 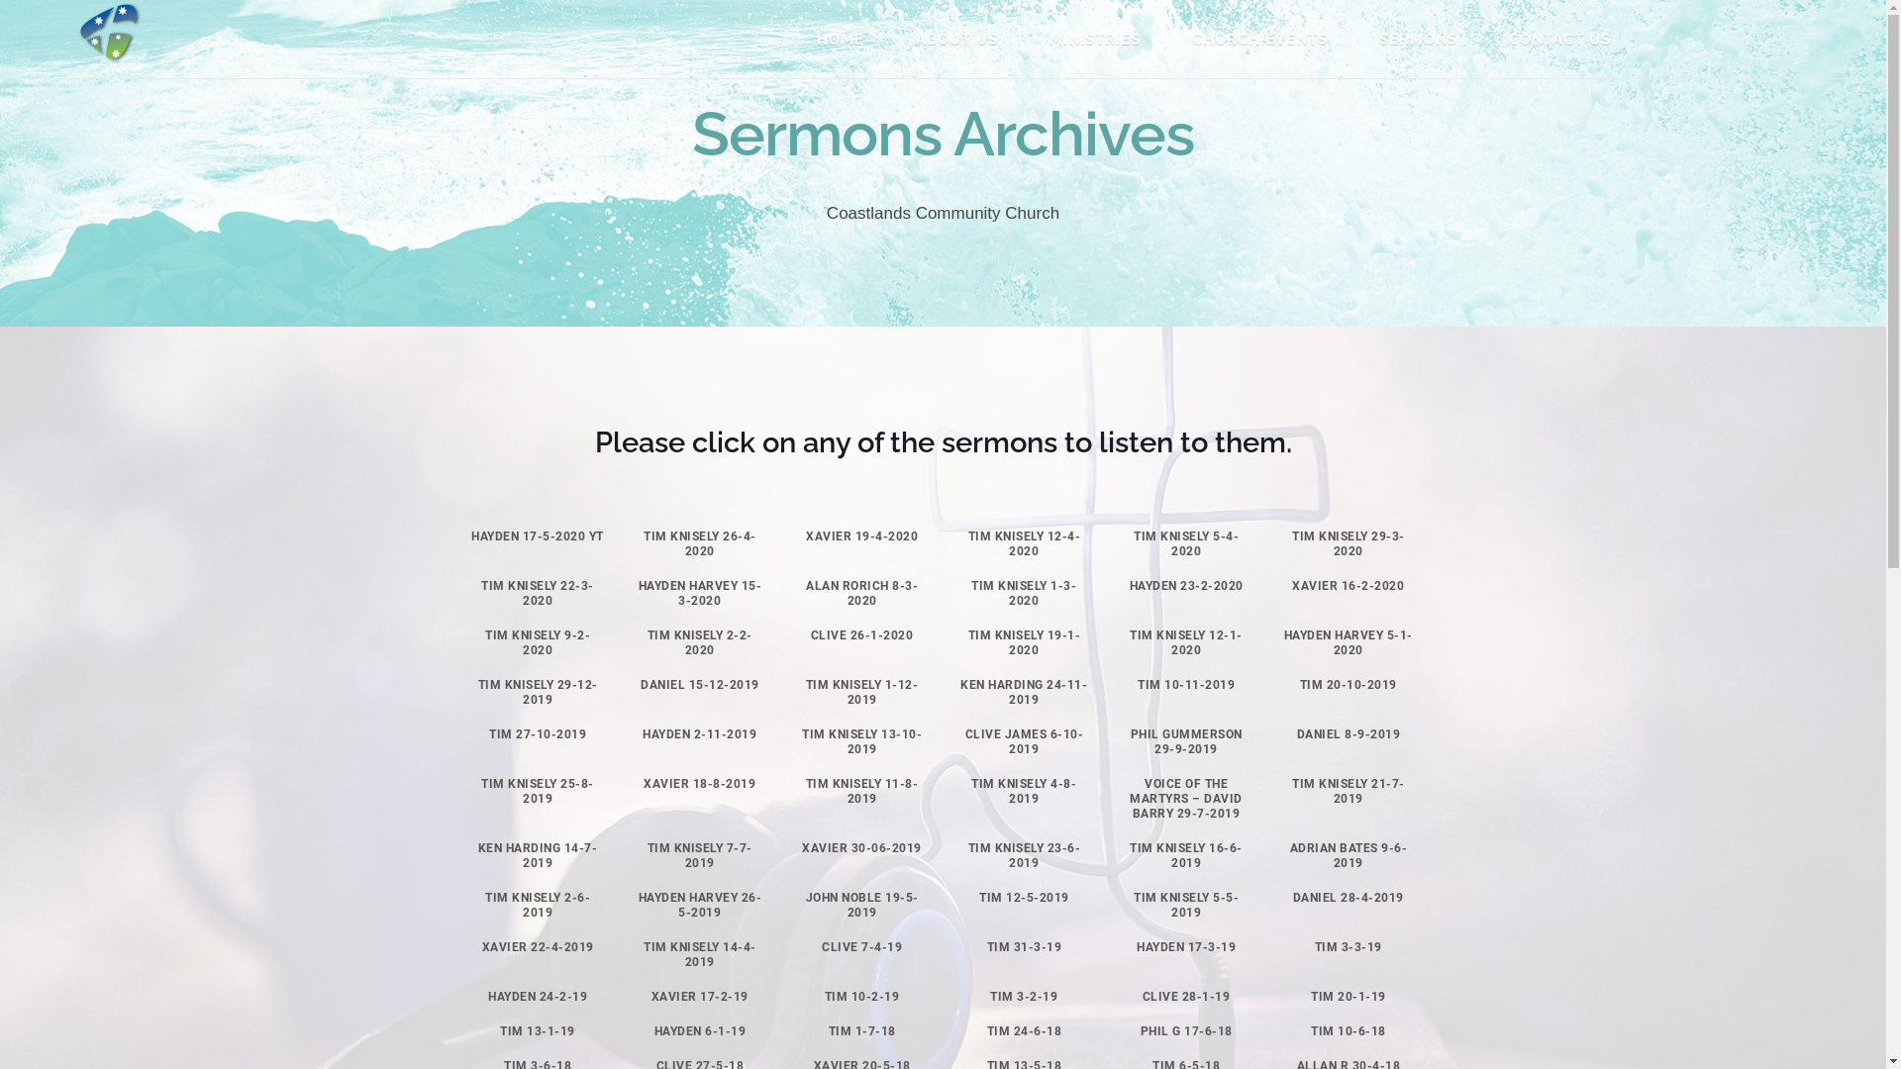 What do you see at coordinates (1025, 642) in the screenshot?
I see `TIM KNISELY 19-1-2020` at bounding box center [1025, 642].